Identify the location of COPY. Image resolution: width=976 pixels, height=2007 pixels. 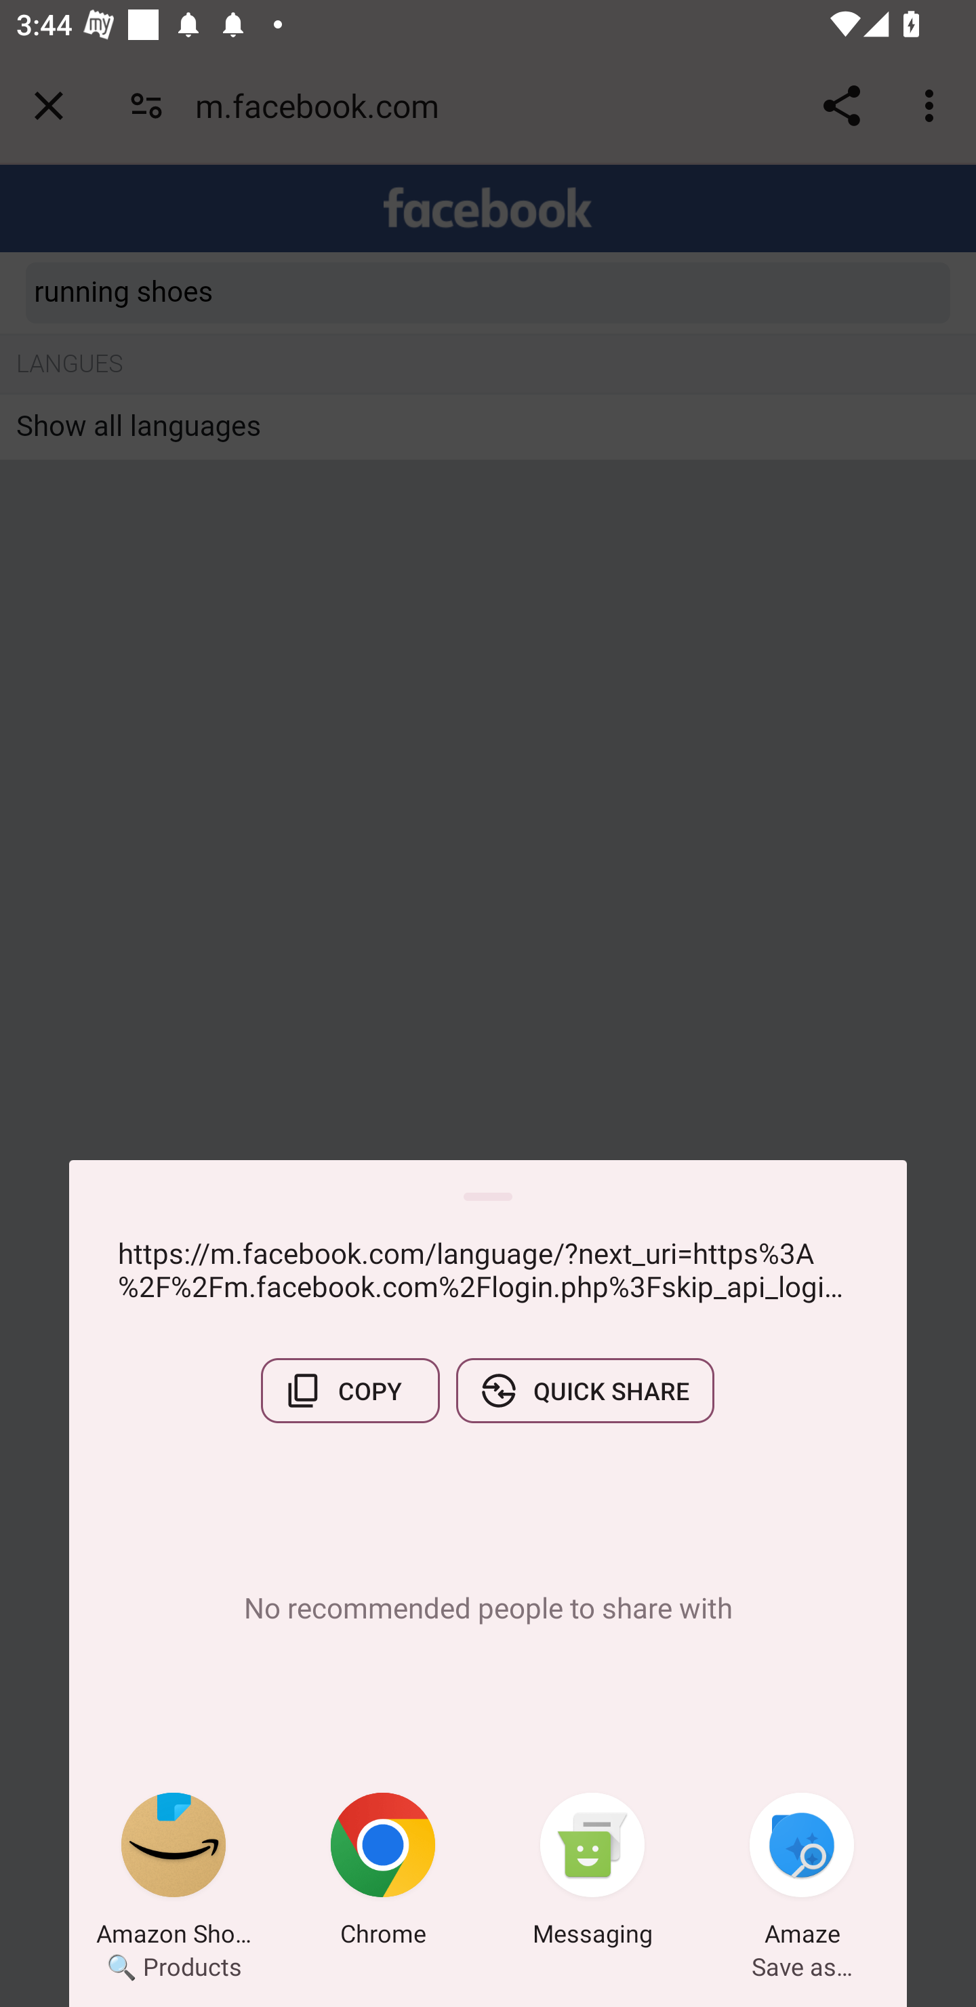
(350, 1391).